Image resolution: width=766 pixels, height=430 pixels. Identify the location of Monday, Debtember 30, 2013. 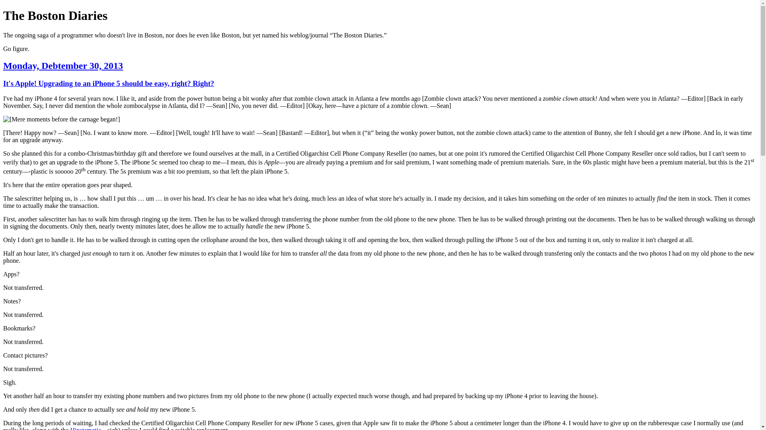
(63, 66).